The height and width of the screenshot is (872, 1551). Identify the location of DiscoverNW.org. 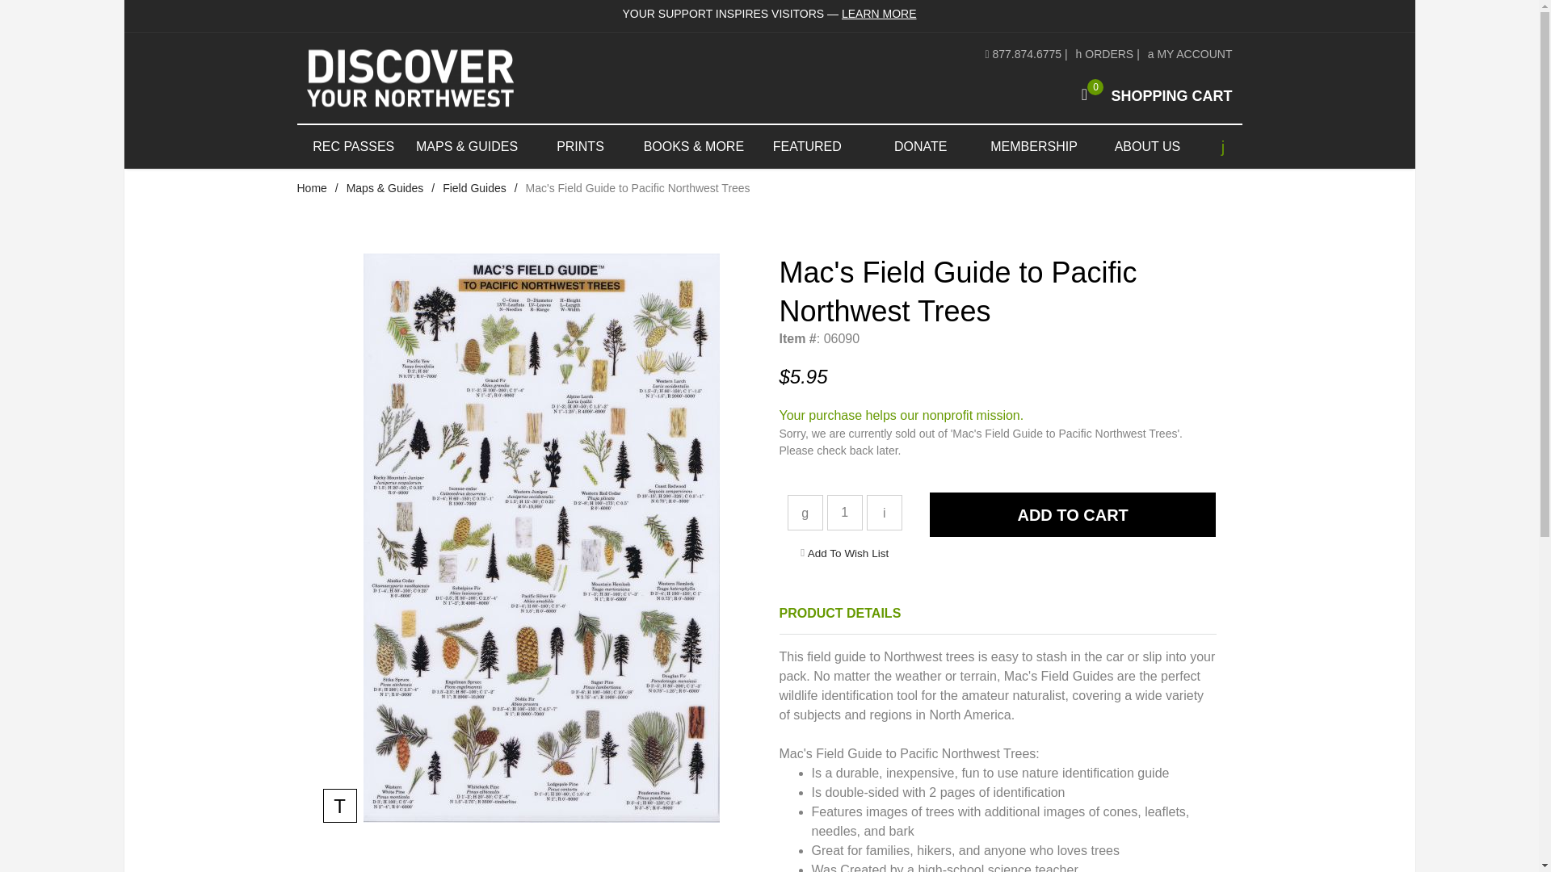
(455, 78).